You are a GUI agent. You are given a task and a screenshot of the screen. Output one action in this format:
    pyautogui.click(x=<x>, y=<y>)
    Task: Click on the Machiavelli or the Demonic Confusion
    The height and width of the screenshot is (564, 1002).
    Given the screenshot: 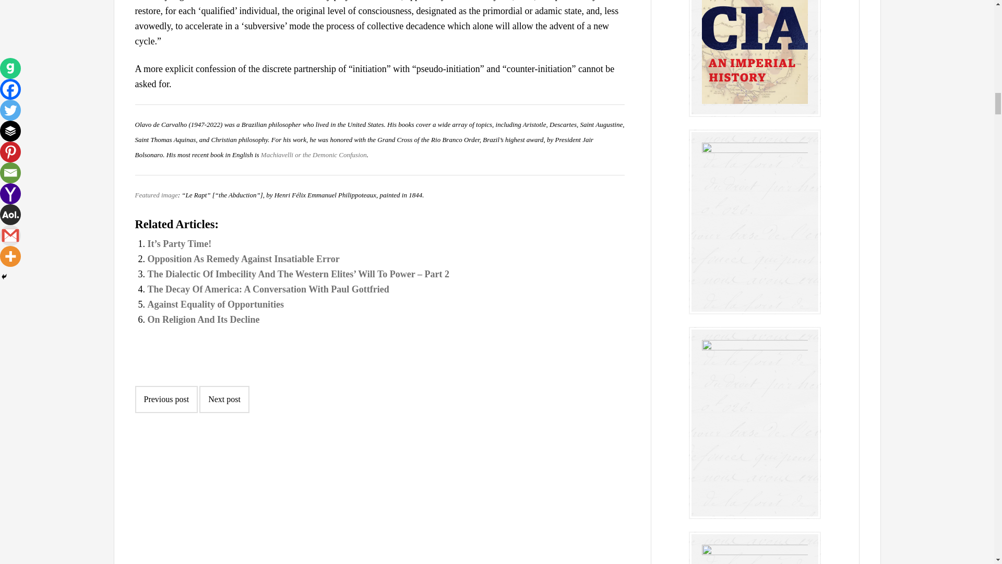 What is the action you would take?
    pyautogui.click(x=313, y=155)
    